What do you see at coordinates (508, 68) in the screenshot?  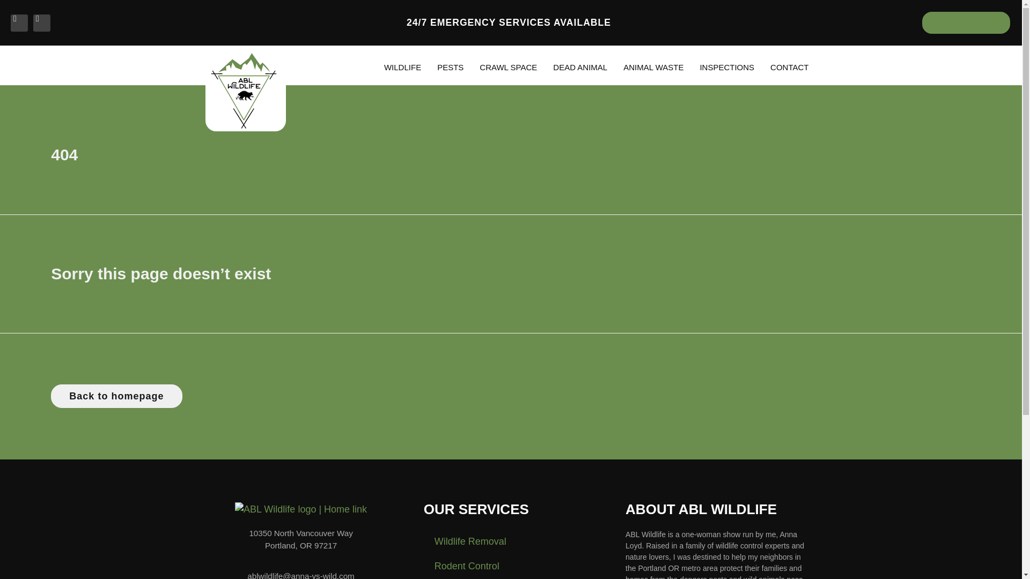 I see `CRAWL SPACE` at bounding box center [508, 68].